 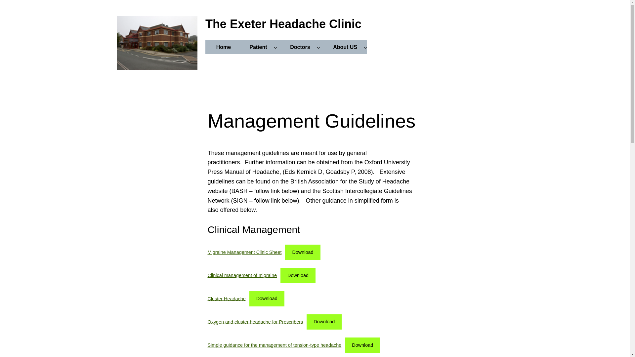 What do you see at coordinates (267, 299) in the screenshot?
I see `Download` at bounding box center [267, 299].